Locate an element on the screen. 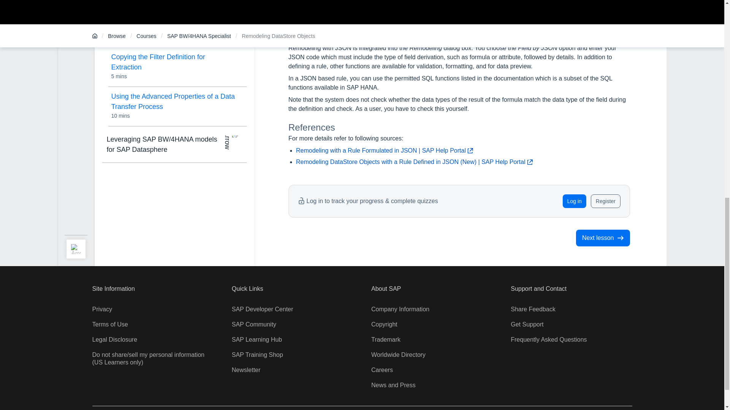 Image resolution: width=730 pixels, height=410 pixels. SAP Community is located at coordinates (254, 324).